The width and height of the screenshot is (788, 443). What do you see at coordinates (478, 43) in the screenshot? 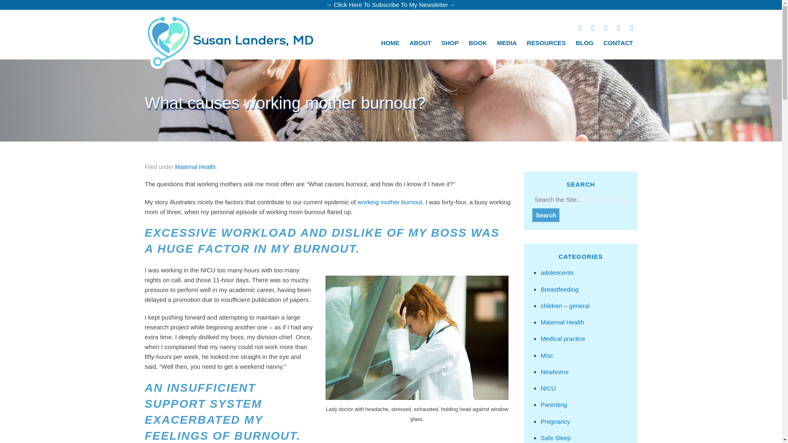
I see `BOOK` at bounding box center [478, 43].